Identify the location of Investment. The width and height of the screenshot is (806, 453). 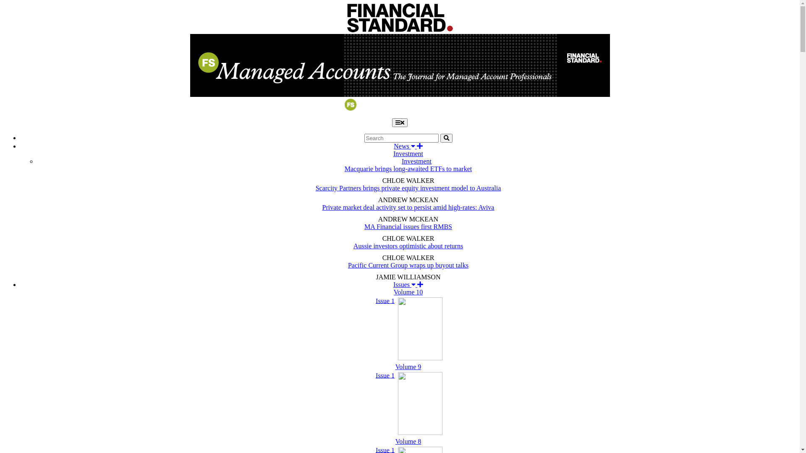
(408, 154).